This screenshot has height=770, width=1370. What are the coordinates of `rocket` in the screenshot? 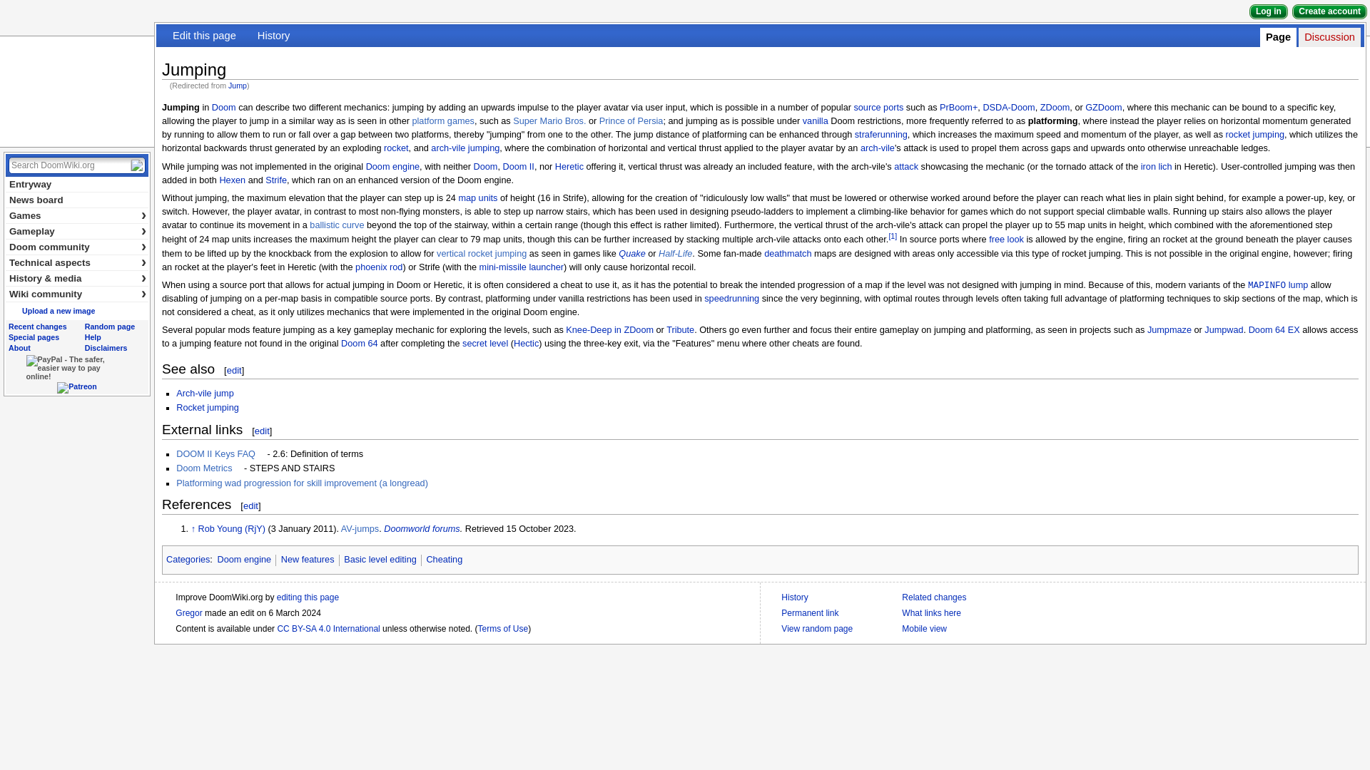 It's located at (395, 148).